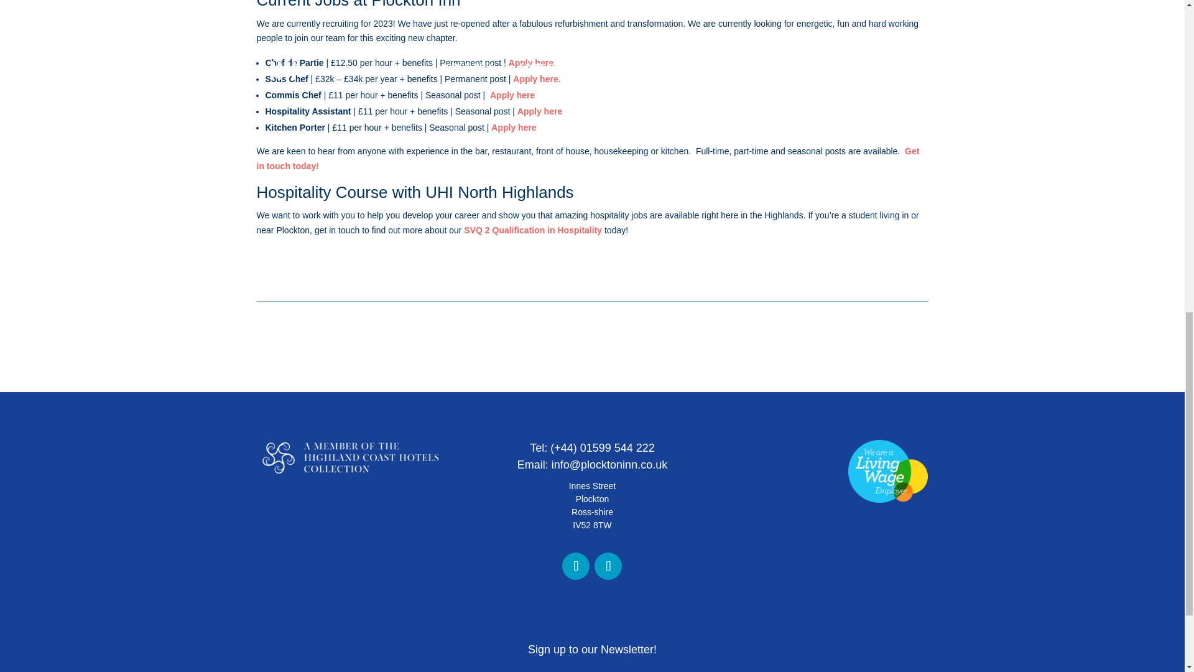 Image resolution: width=1194 pixels, height=672 pixels. I want to click on Follow on Facebook, so click(576, 566).